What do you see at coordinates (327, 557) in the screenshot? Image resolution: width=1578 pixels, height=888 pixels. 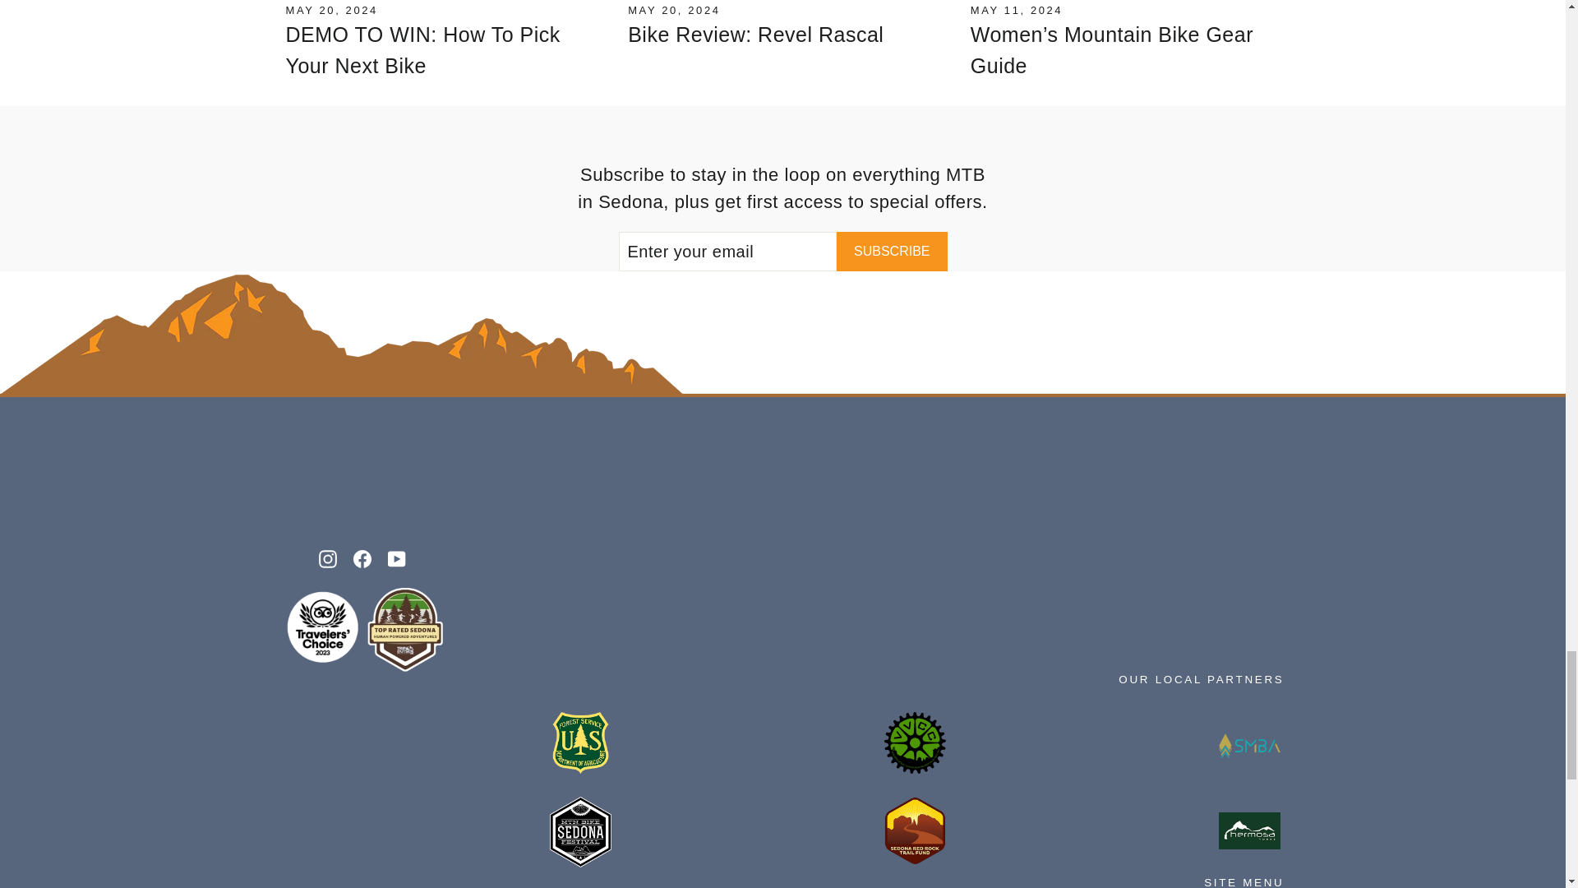 I see `Thunder Mountain Bikes on Instagram` at bounding box center [327, 557].